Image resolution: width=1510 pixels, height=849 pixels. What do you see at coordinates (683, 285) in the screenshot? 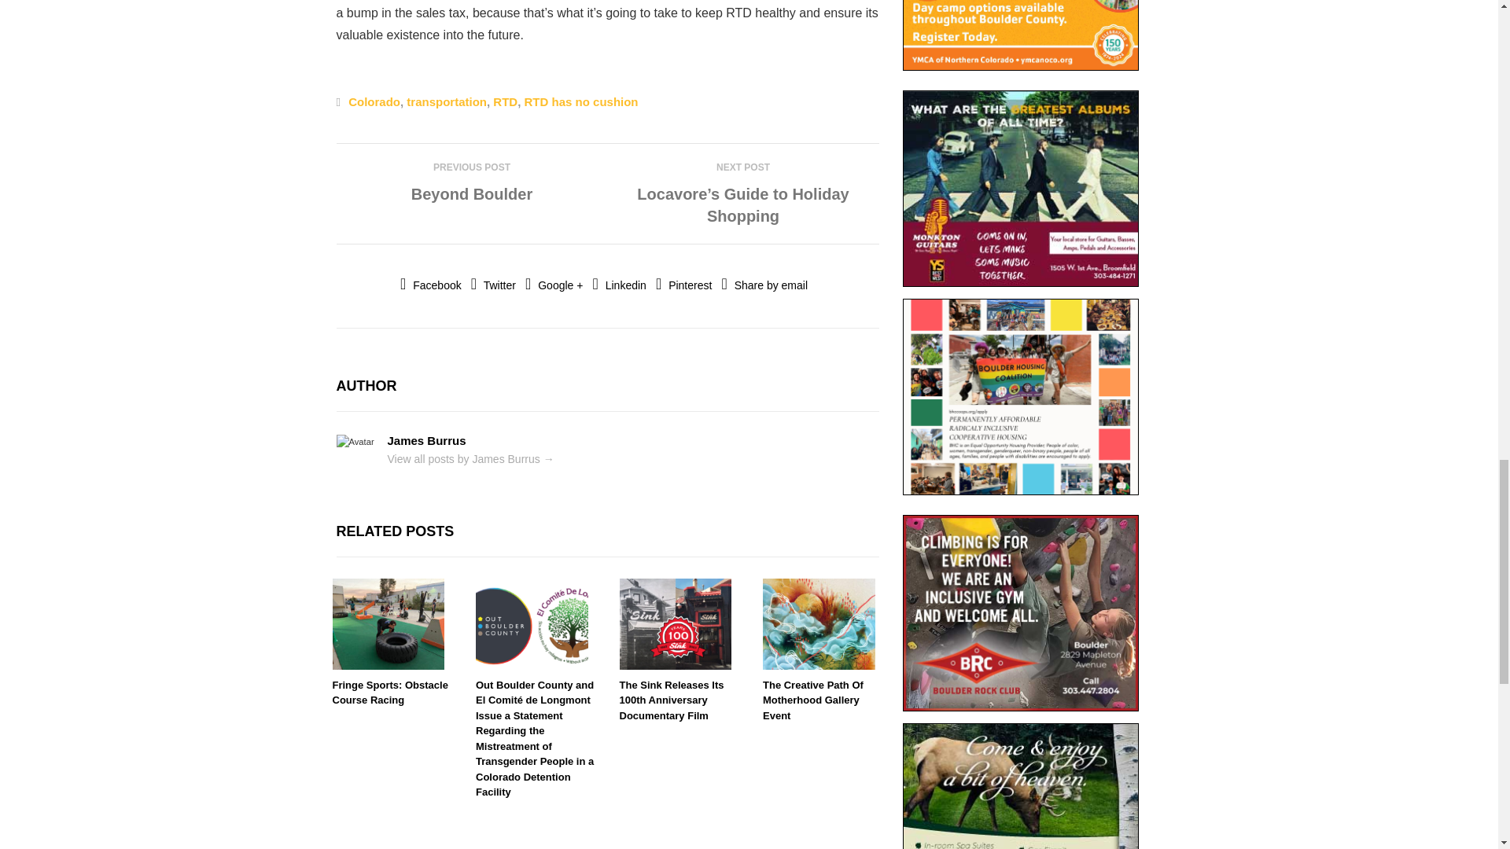
I see `Share on Pinterest` at bounding box center [683, 285].